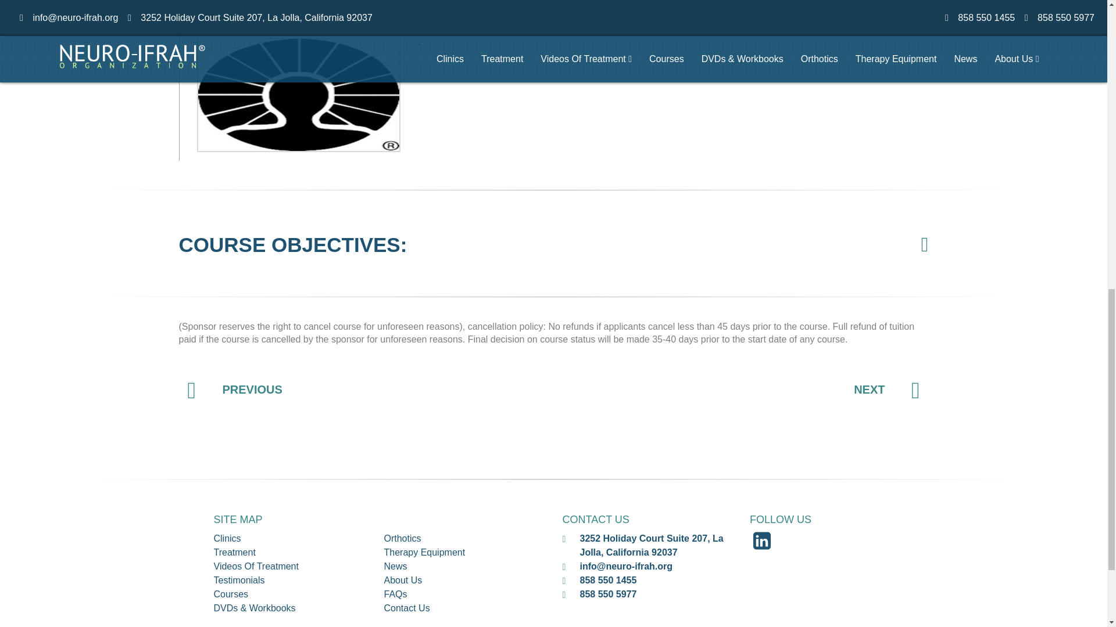 The image size is (1116, 627). I want to click on 858 550 1455, so click(609, 580).